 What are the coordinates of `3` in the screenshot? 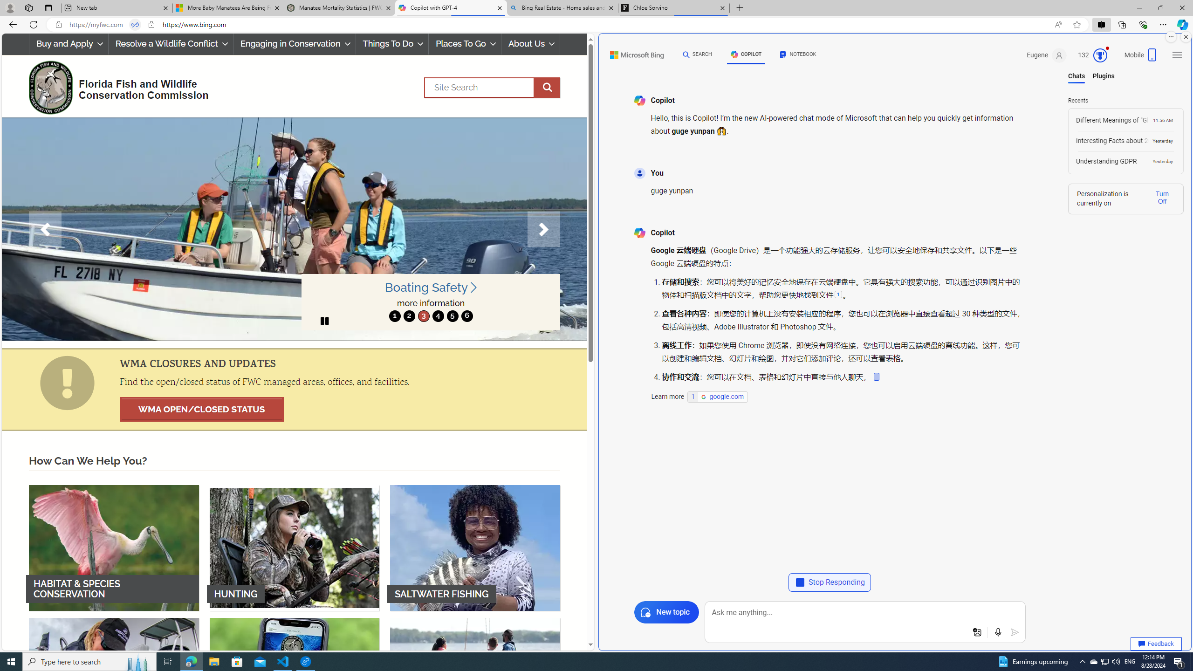 It's located at (423, 316).